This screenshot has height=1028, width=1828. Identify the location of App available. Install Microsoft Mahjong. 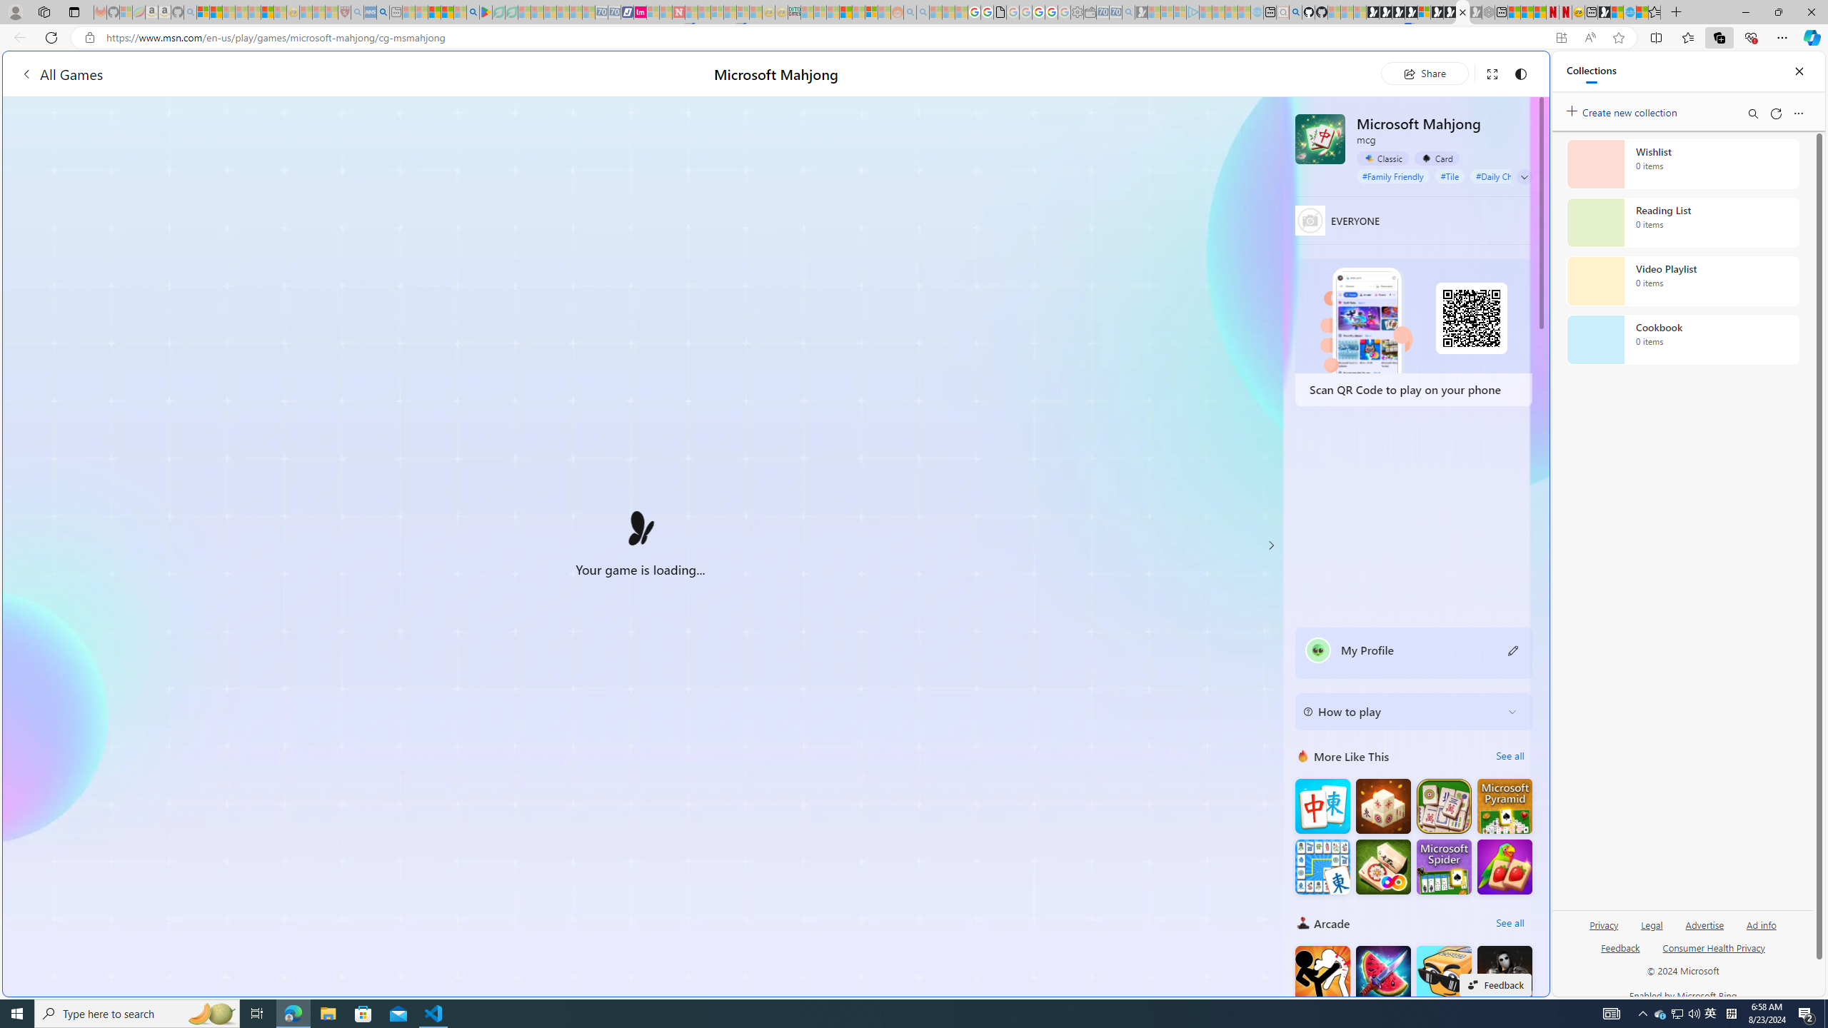
(1561, 38).